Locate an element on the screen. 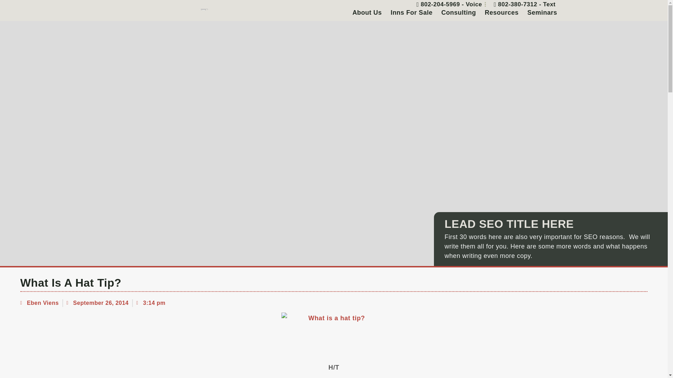 Image resolution: width=673 pixels, height=378 pixels. 802-204-5969 - Voice is located at coordinates (447, 4).